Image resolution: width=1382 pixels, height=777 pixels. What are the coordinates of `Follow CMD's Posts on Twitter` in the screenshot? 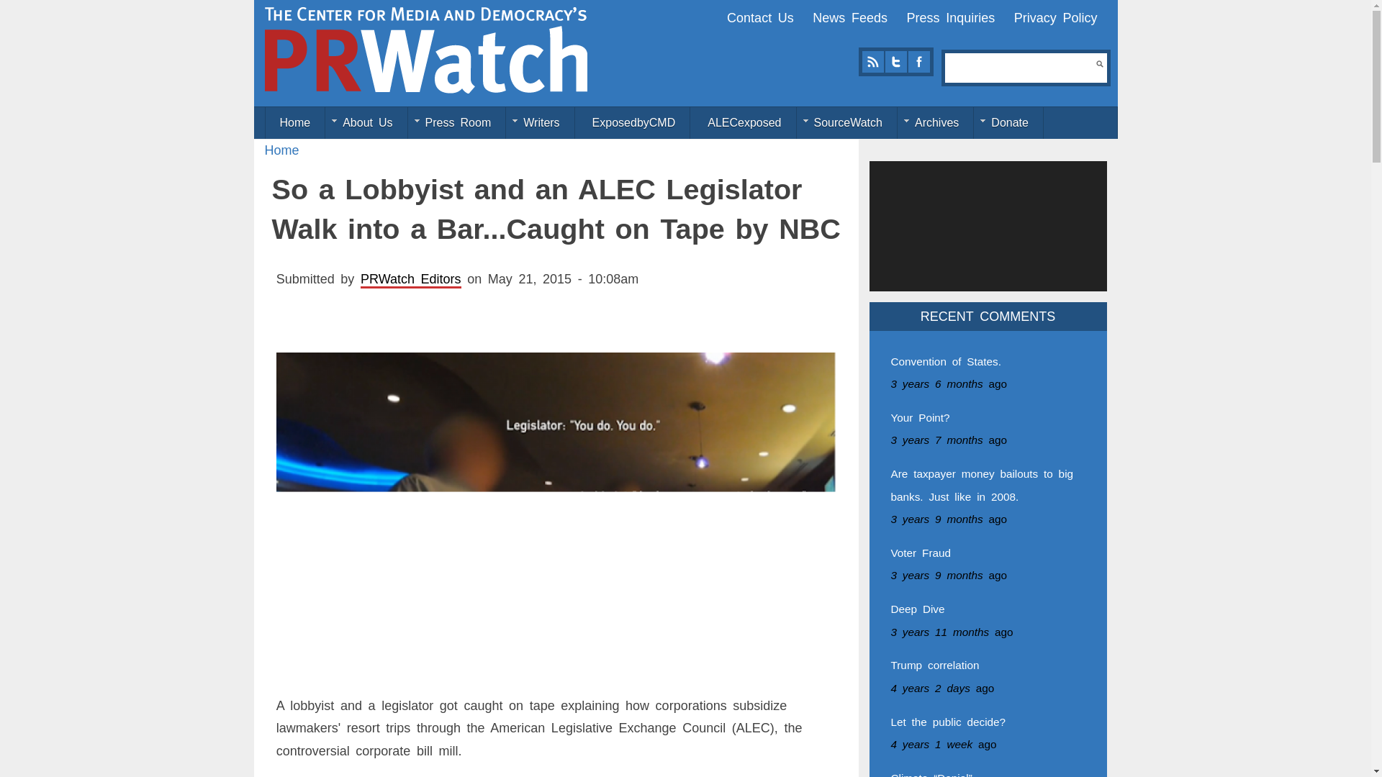 It's located at (895, 62).